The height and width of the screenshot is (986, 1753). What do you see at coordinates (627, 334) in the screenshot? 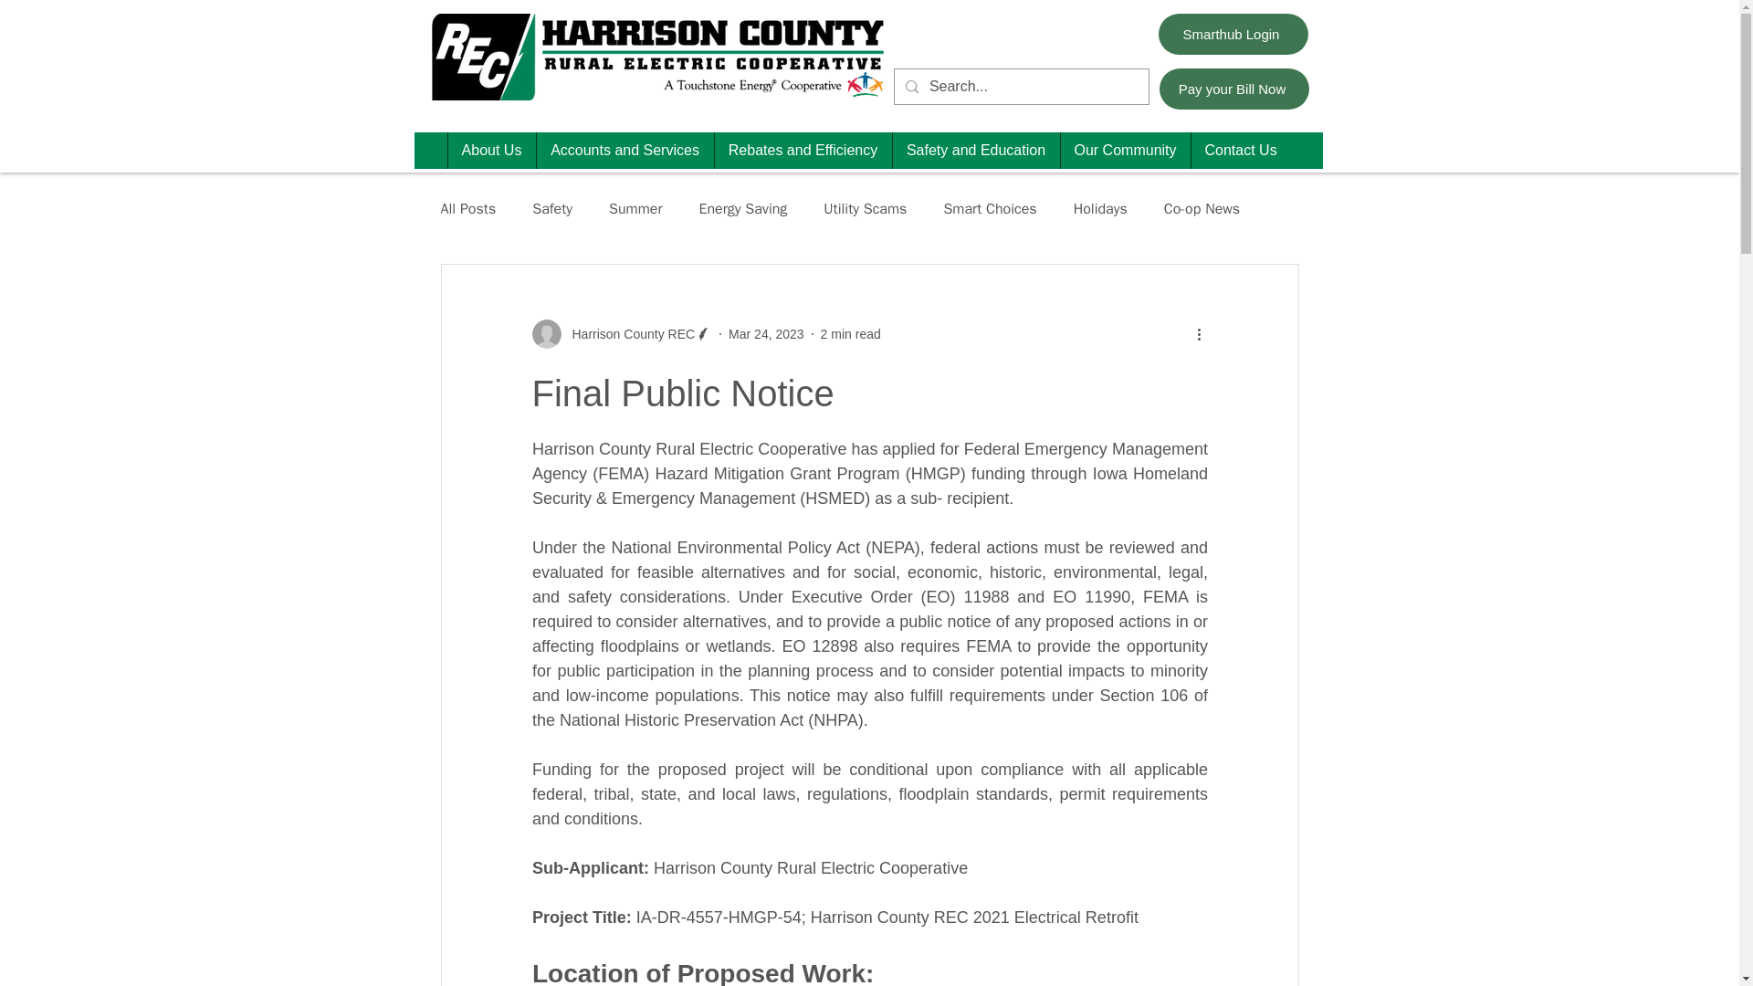
I see `Harrison County REC` at bounding box center [627, 334].